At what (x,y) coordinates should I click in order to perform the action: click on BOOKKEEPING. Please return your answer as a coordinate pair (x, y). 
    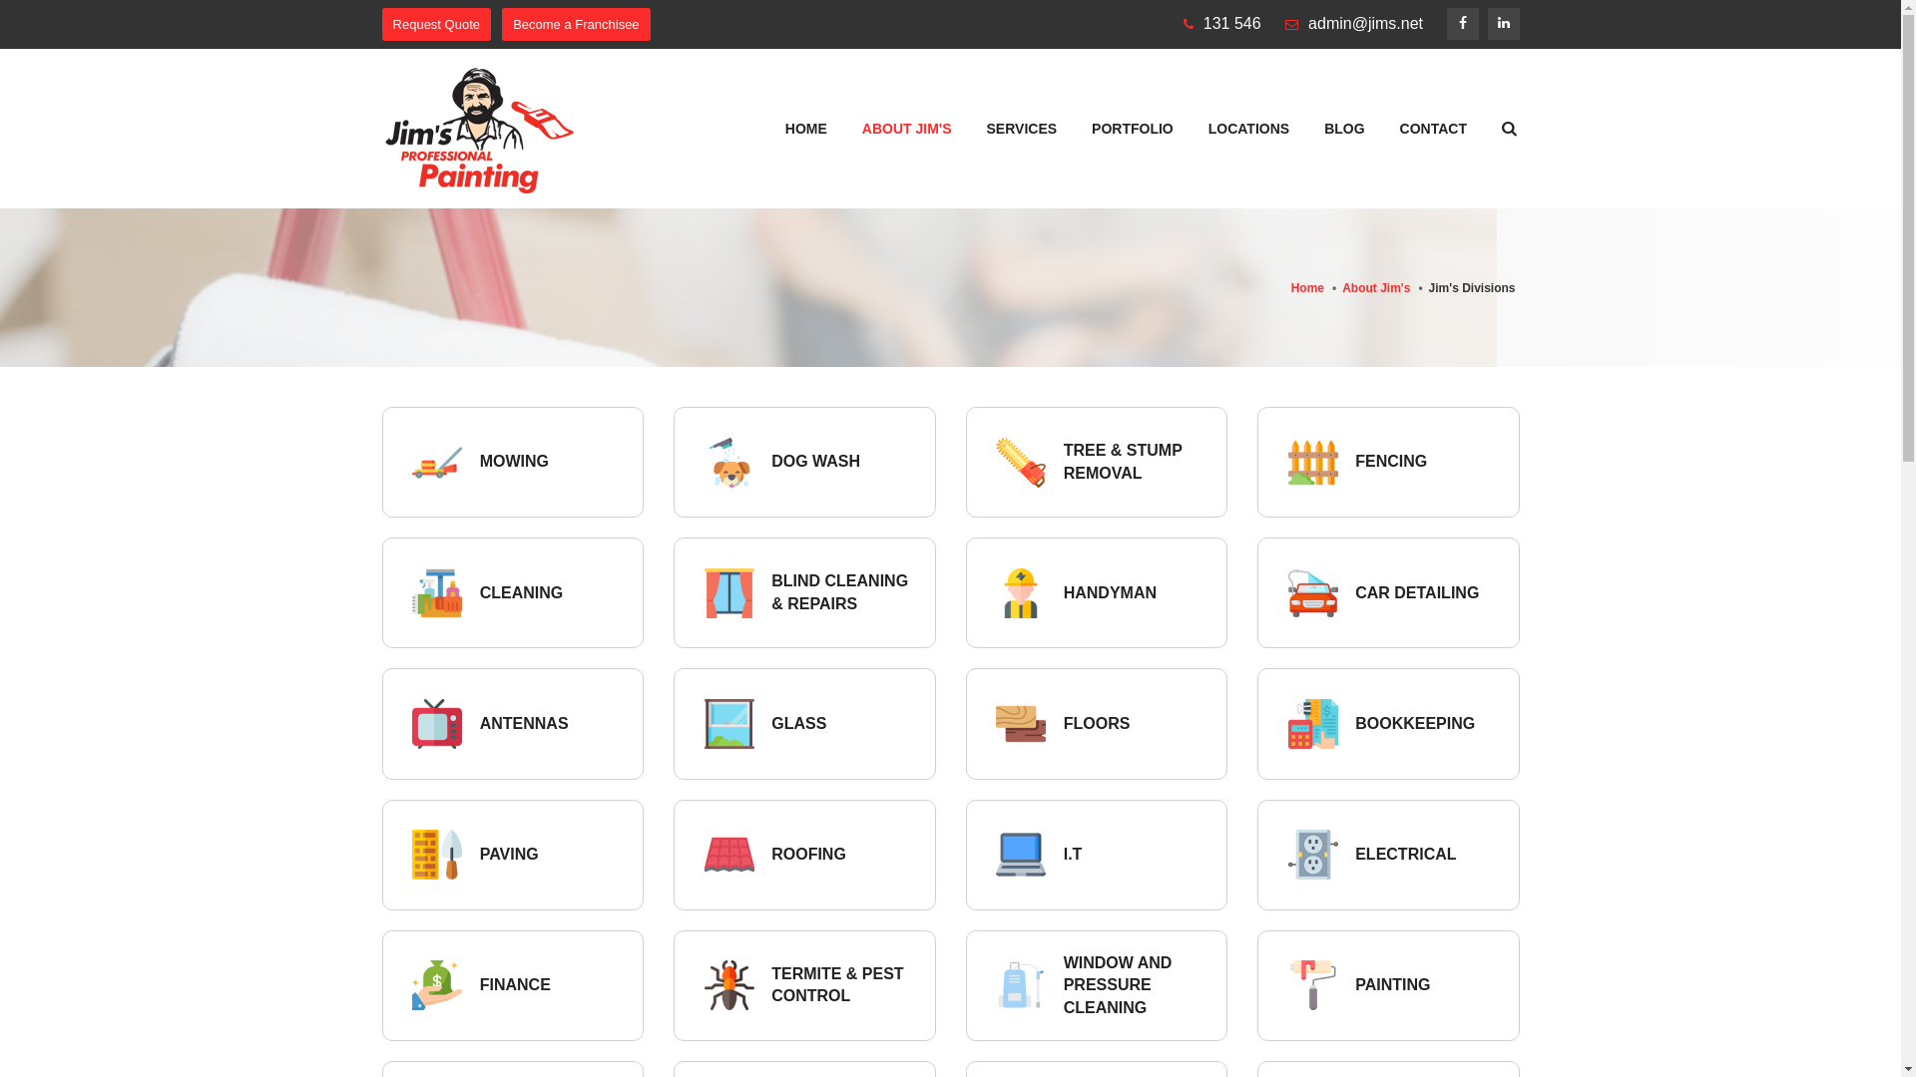
    Looking at the image, I should click on (1415, 724).